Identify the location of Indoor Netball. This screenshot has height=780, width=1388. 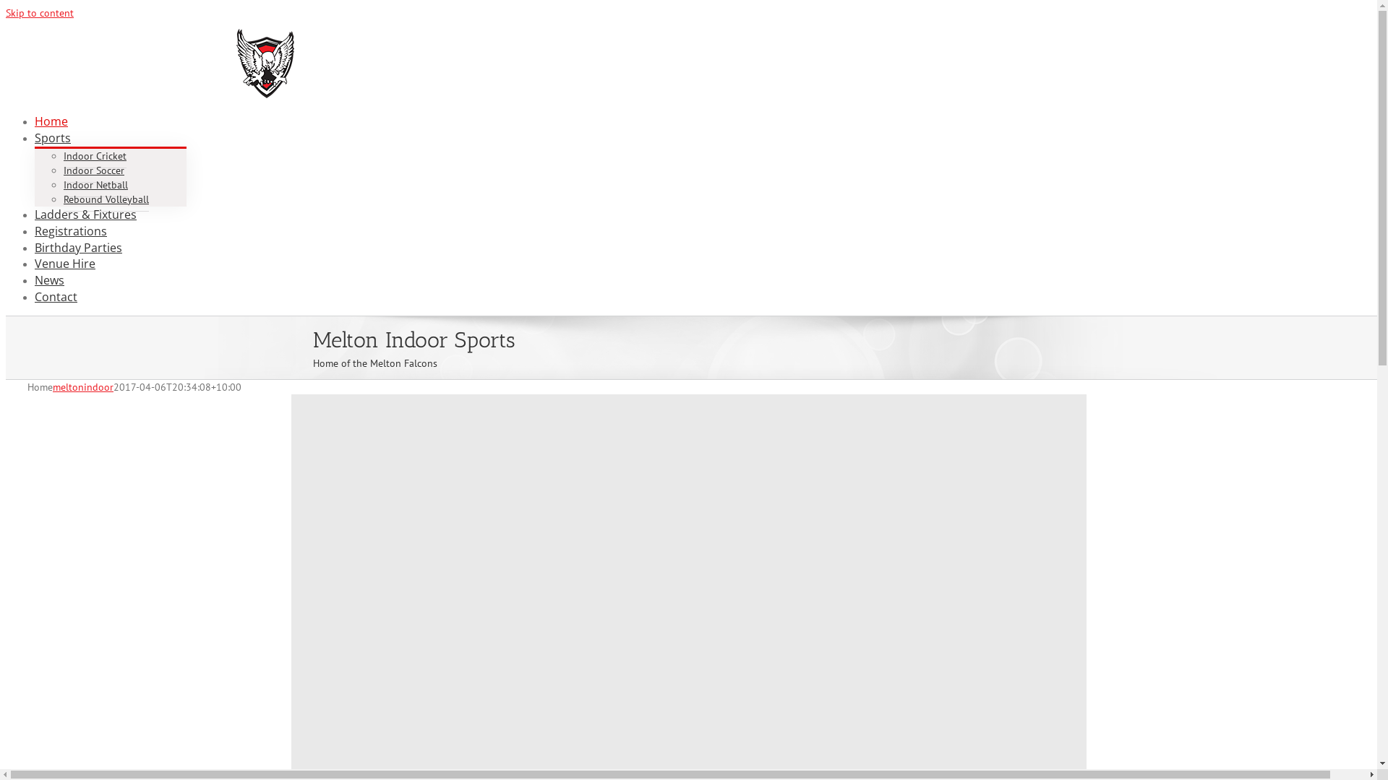
(95, 185).